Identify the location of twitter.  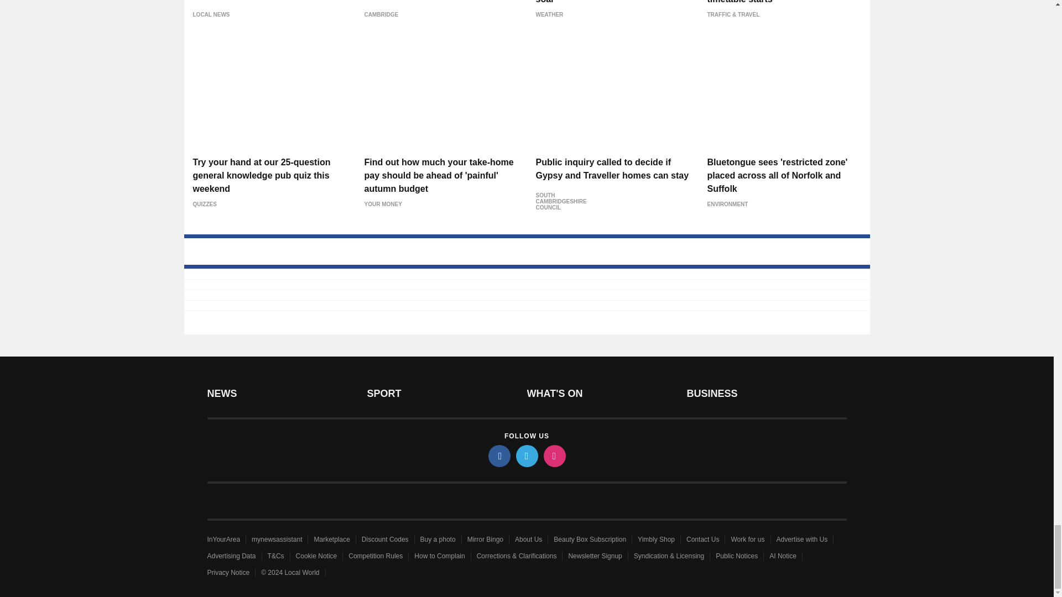
(526, 455).